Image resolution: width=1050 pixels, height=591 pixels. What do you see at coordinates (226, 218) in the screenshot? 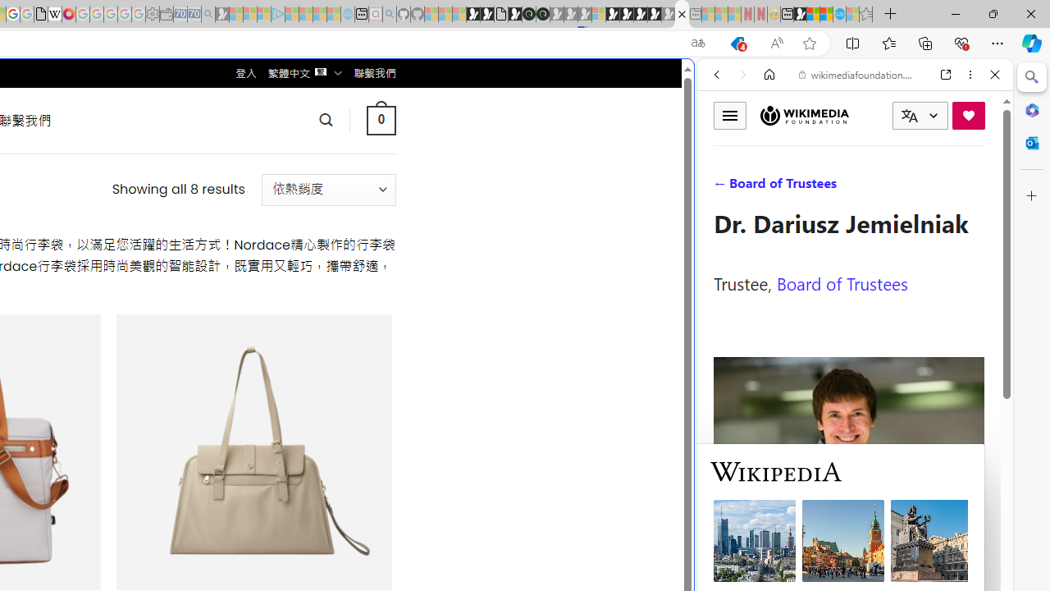
I see `Tabs you've opened` at bounding box center [226, 218].